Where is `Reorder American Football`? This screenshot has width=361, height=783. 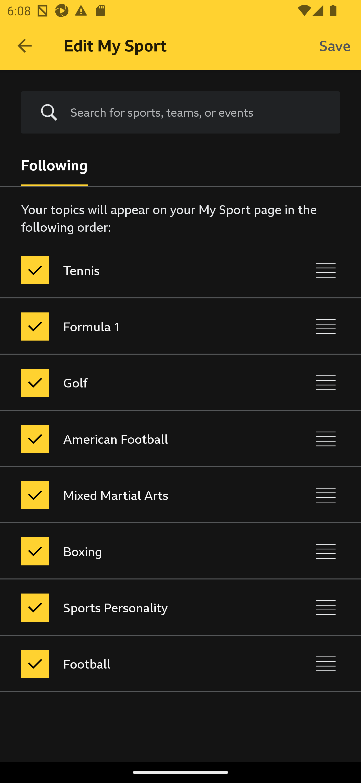
Reorder American Football is located at coordinates (326, 439).